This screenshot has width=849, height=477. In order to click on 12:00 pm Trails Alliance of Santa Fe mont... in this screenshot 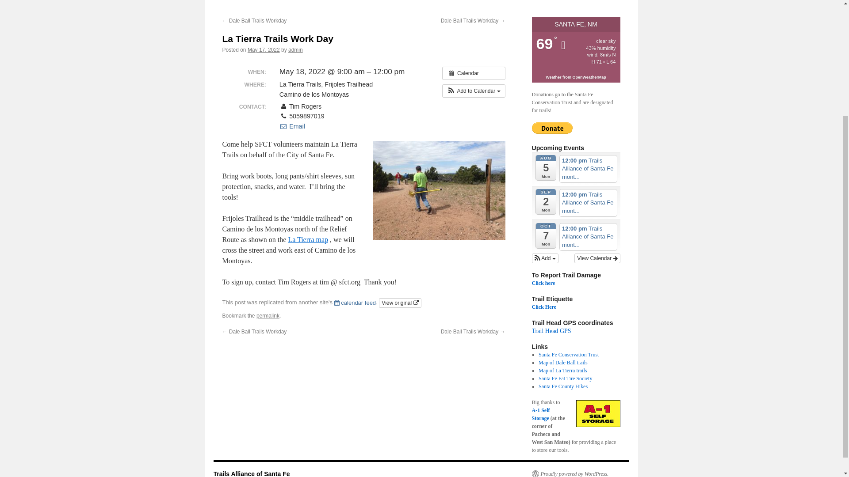, I will do `click(588, 203)`.